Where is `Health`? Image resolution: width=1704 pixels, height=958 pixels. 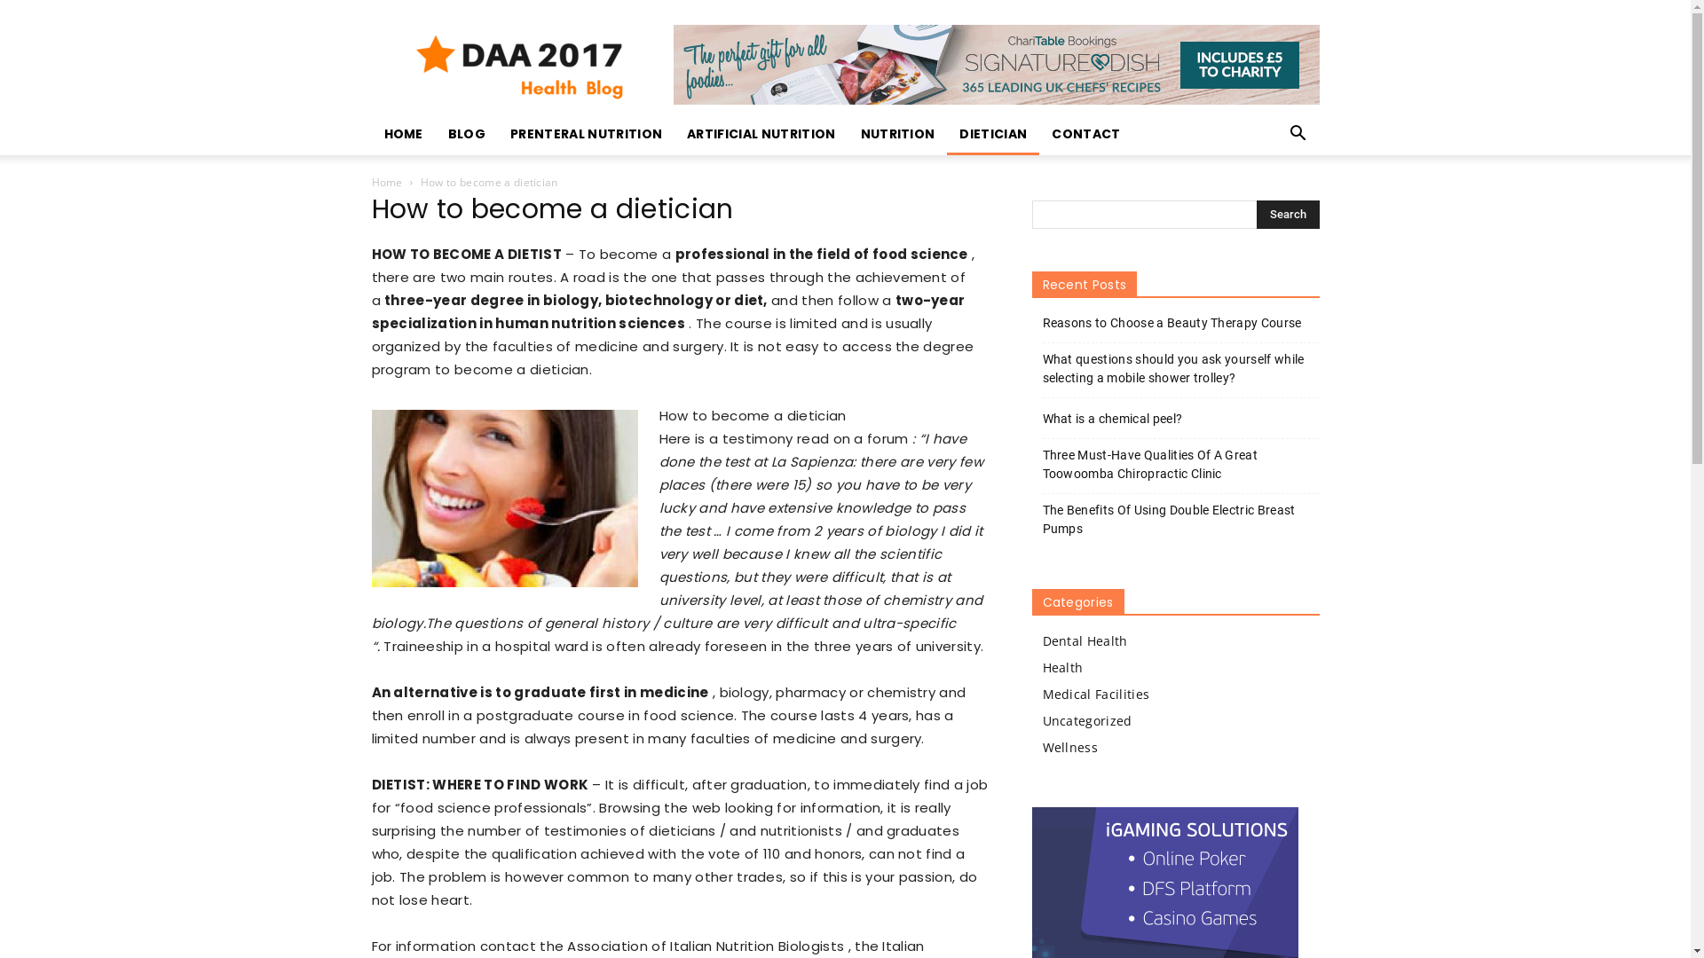
Health is located at coordinates (1062, 667).